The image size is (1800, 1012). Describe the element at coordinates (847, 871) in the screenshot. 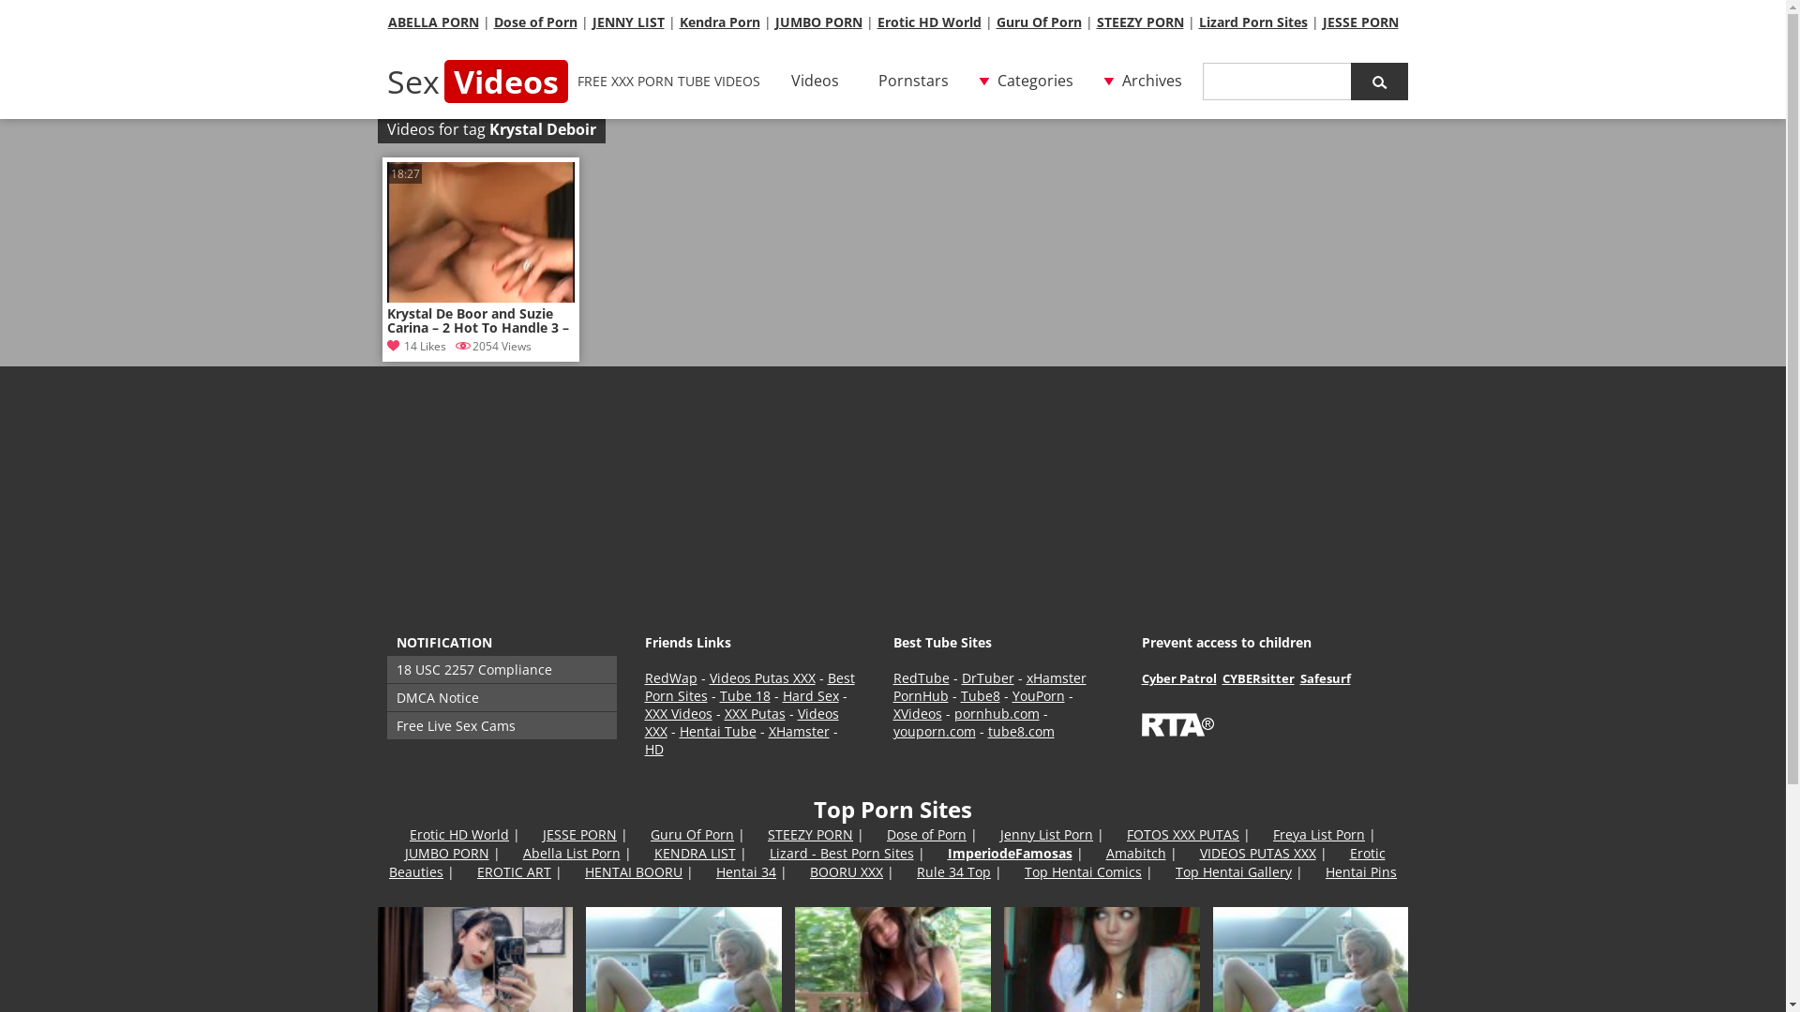

I see `BOORU XXX` at that location.